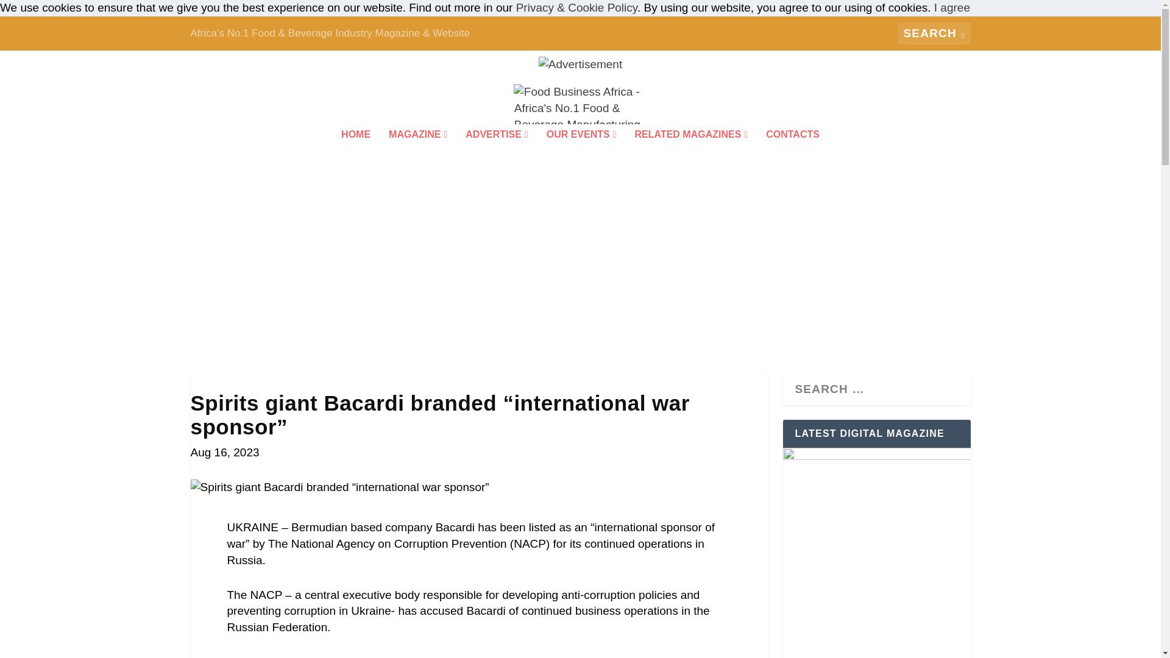 The height and width of the screenshot is (658, 1170). What do you see at coordinates (692, 150) in the screenshot?
I see `RELATED MAGAZINES` at bounding box center [692, 150].